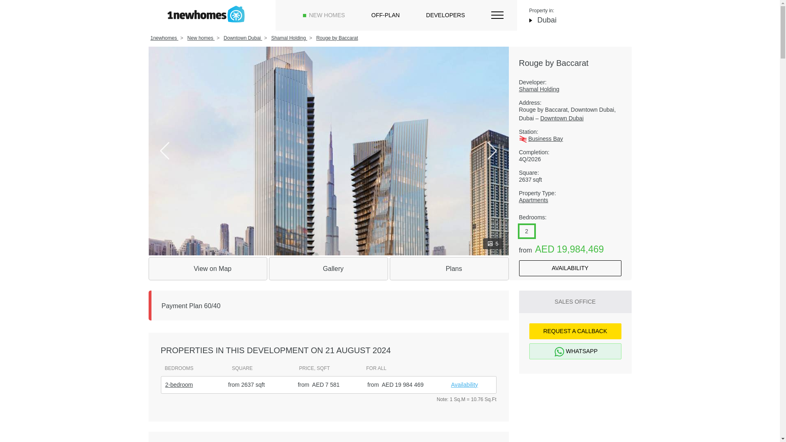 The image size is (786, 442). I want to click on New homes, so click(201, 38).